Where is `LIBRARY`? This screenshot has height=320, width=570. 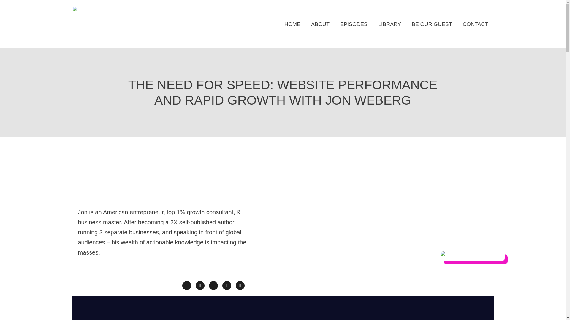 LIBRARY is located at coordinates (389, 24).